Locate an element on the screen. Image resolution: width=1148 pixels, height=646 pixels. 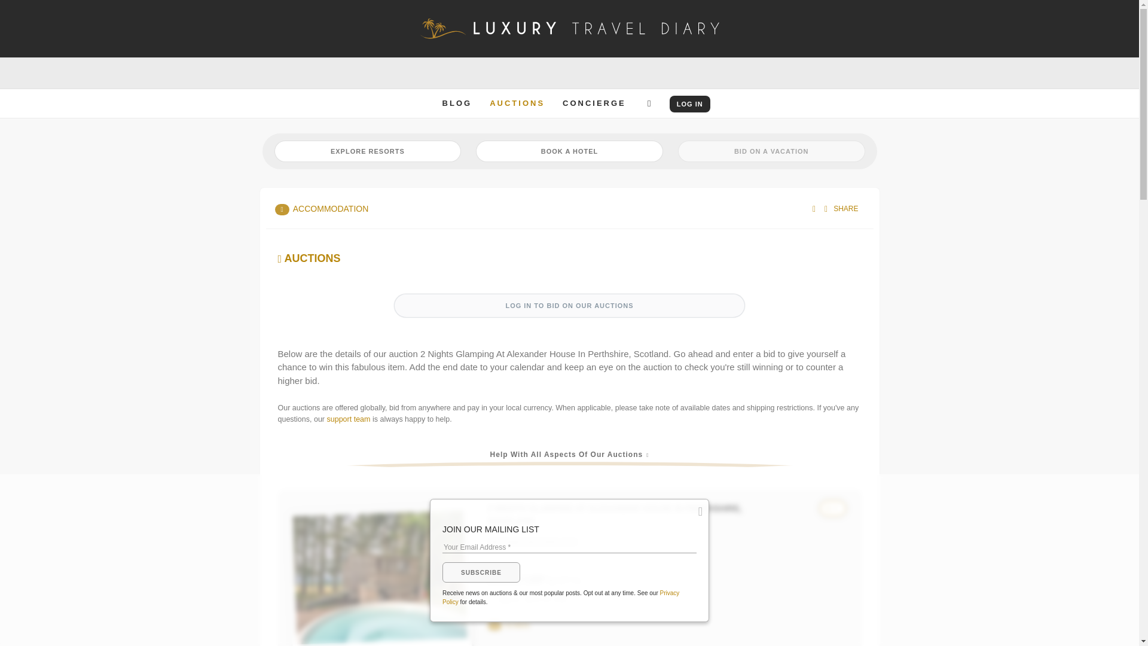
CONCIERGE is located at coordinates (594, 103).